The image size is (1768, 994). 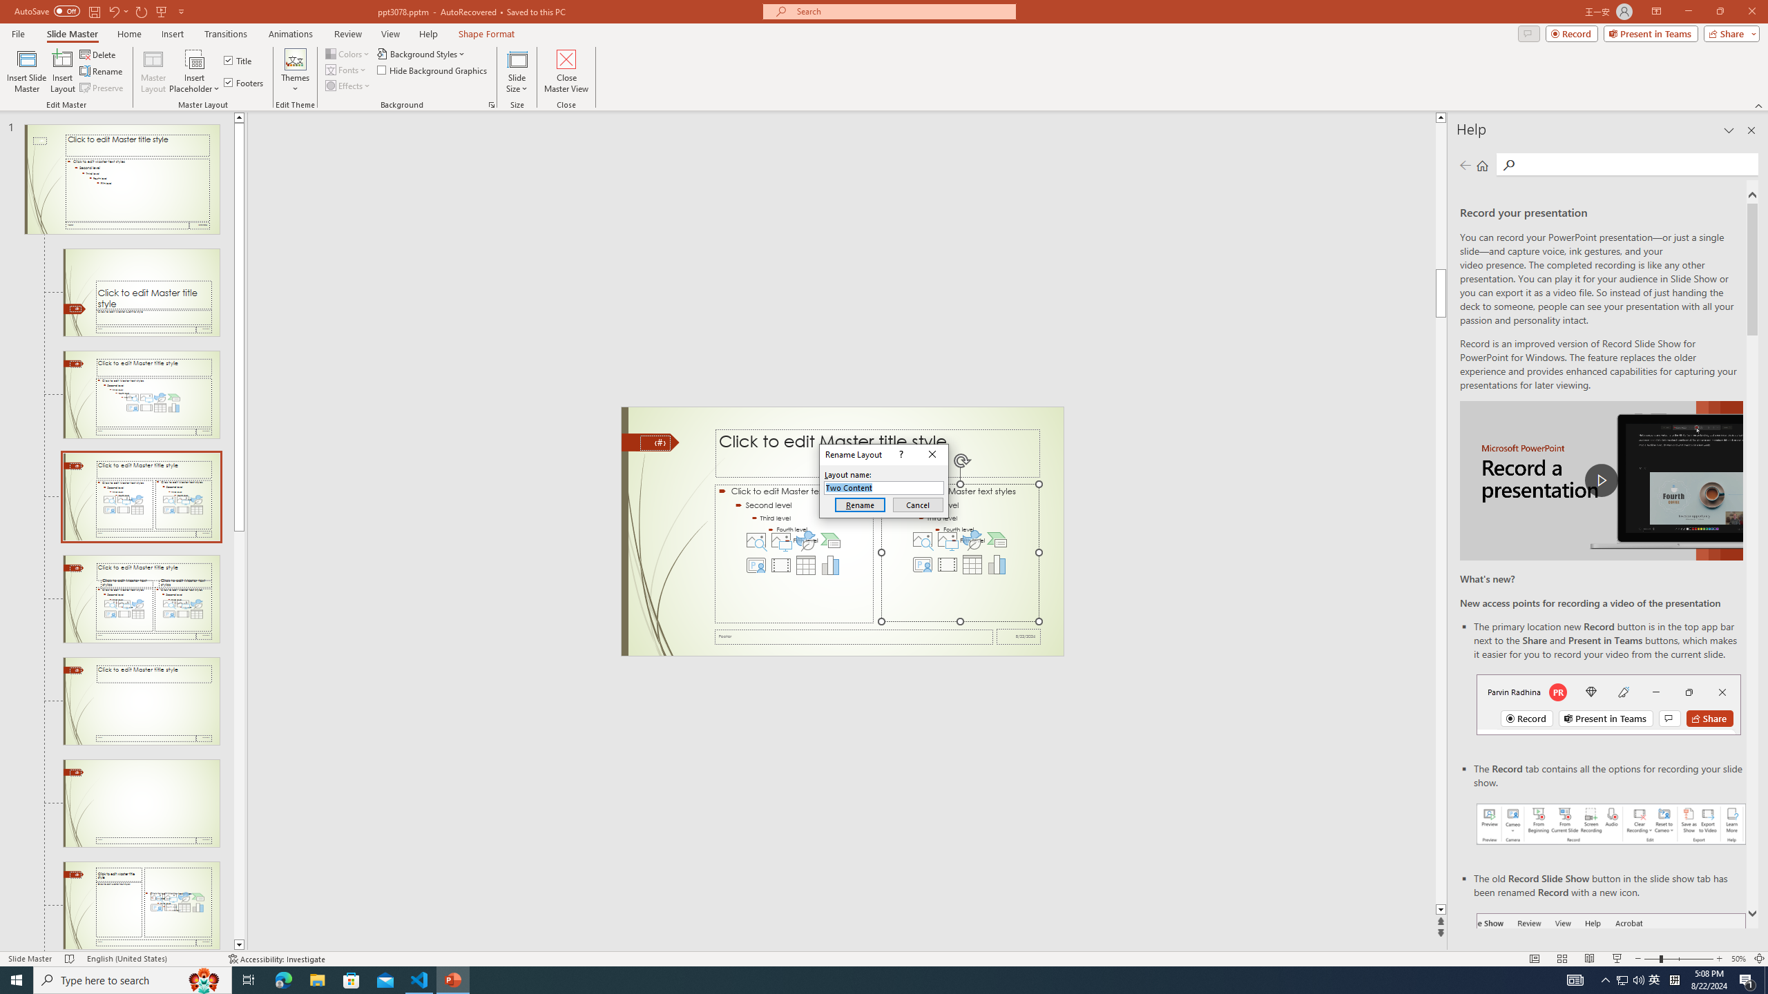 What do you see at coordinates (141, 395) in the screenshot?
I see `Slide Title and Content Layout: used by no slides` at bounding box center [141, 395].